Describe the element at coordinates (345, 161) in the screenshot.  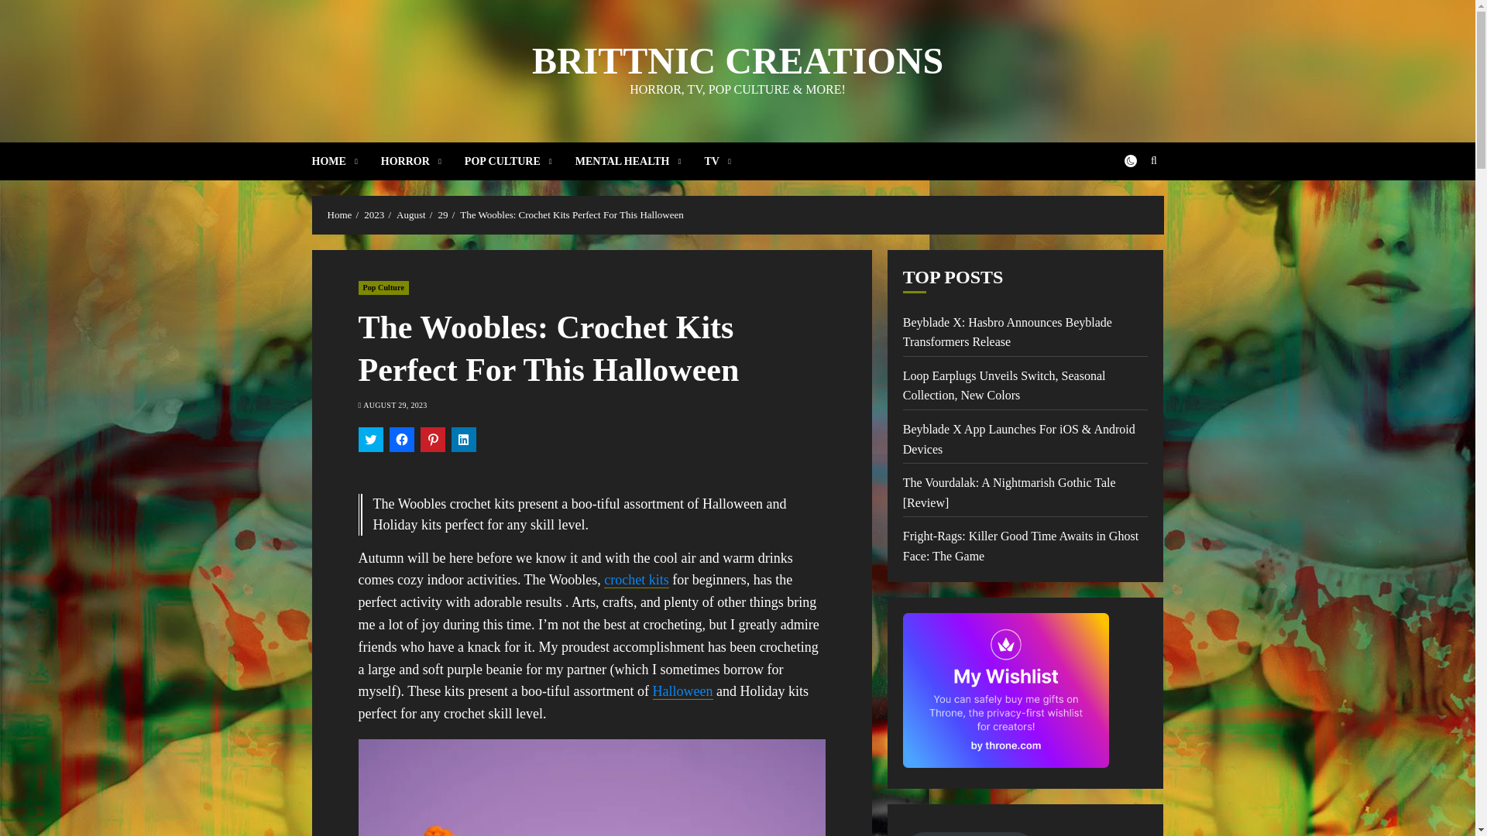
I see `HOME` at that location.